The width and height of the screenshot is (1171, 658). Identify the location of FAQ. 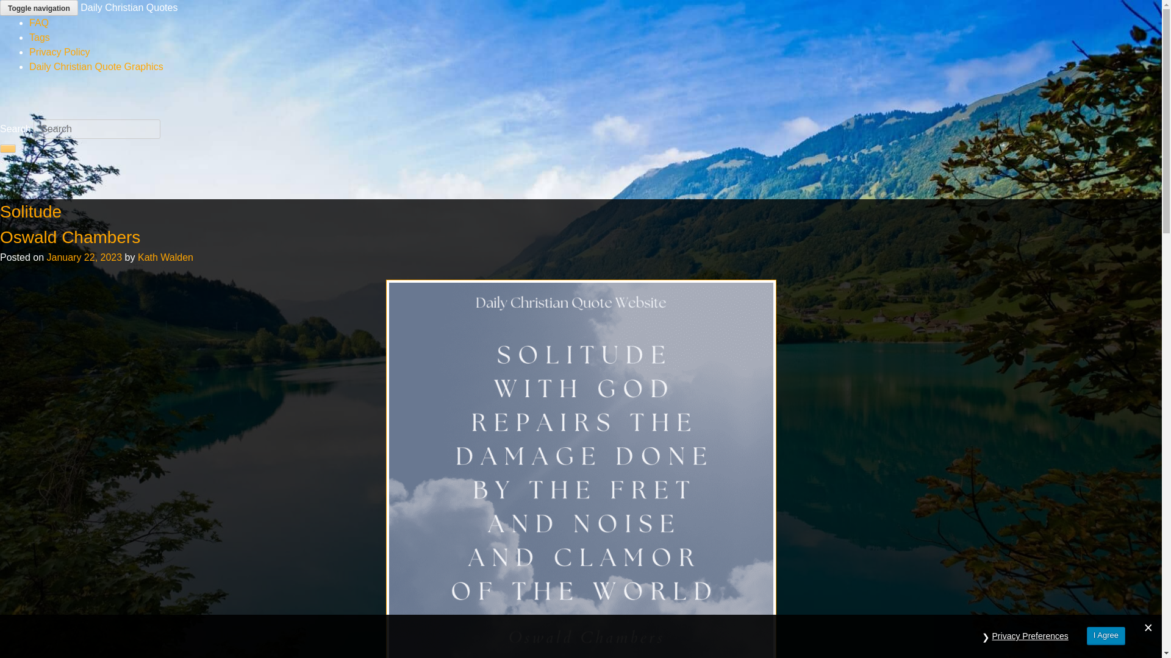
(39, 23).